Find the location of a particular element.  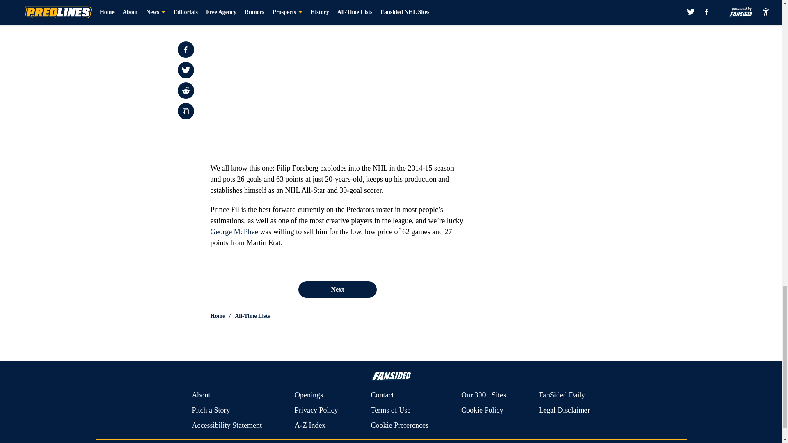

About is located at coordinates (201, 395).